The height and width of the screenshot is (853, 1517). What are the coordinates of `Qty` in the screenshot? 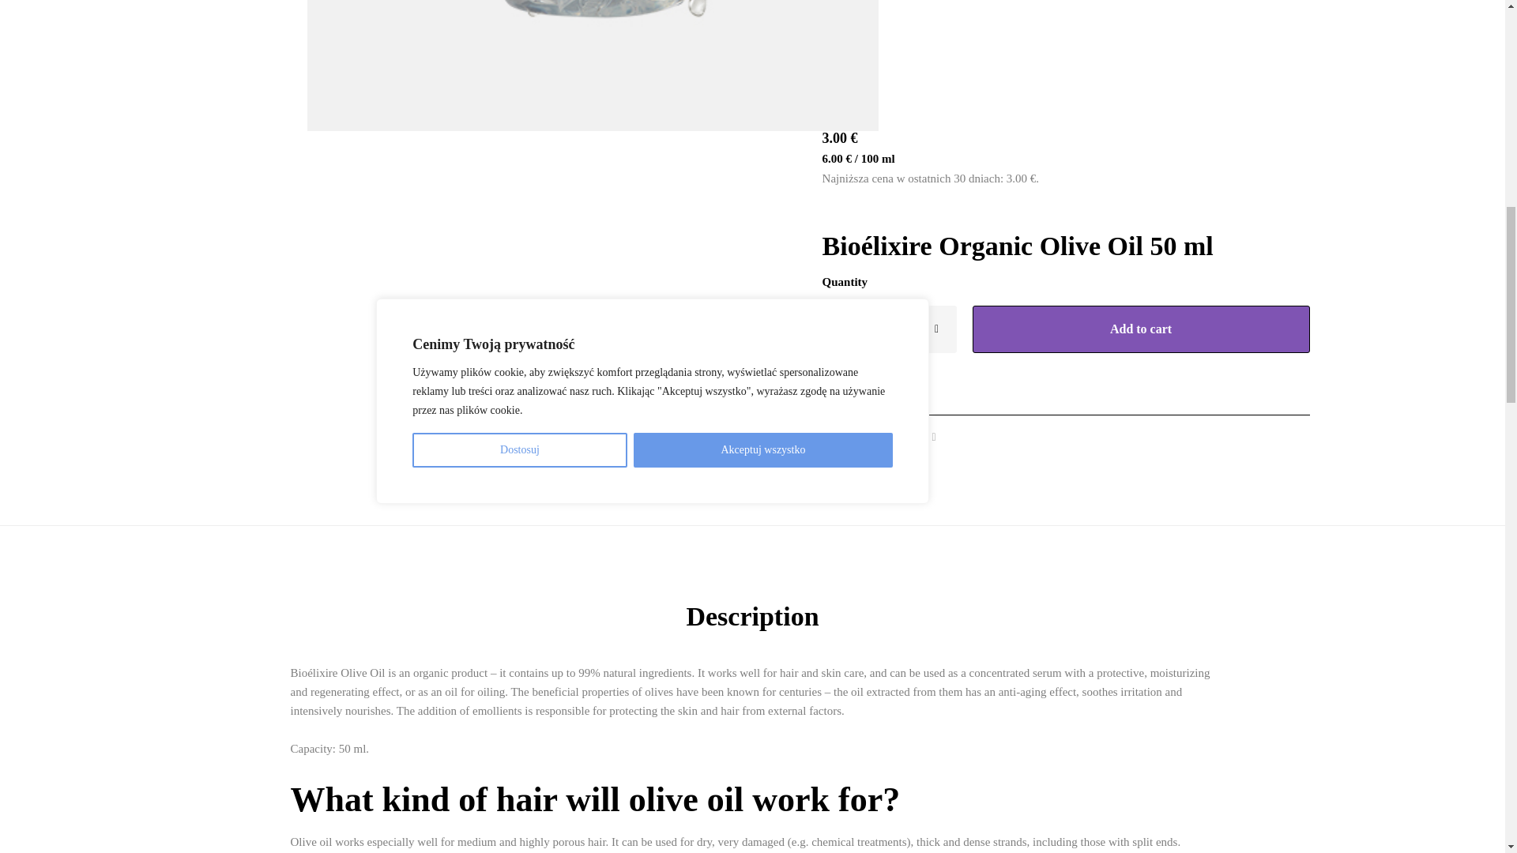 It's located at (890, 329).